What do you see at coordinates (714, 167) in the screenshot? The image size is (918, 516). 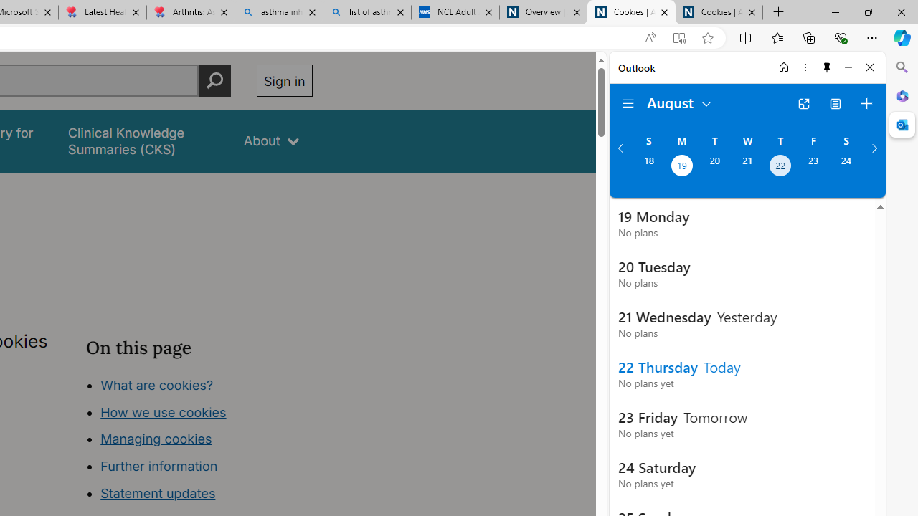 I see `Tuesday, August 20, 2024. ` at bounding box center [714, 167].